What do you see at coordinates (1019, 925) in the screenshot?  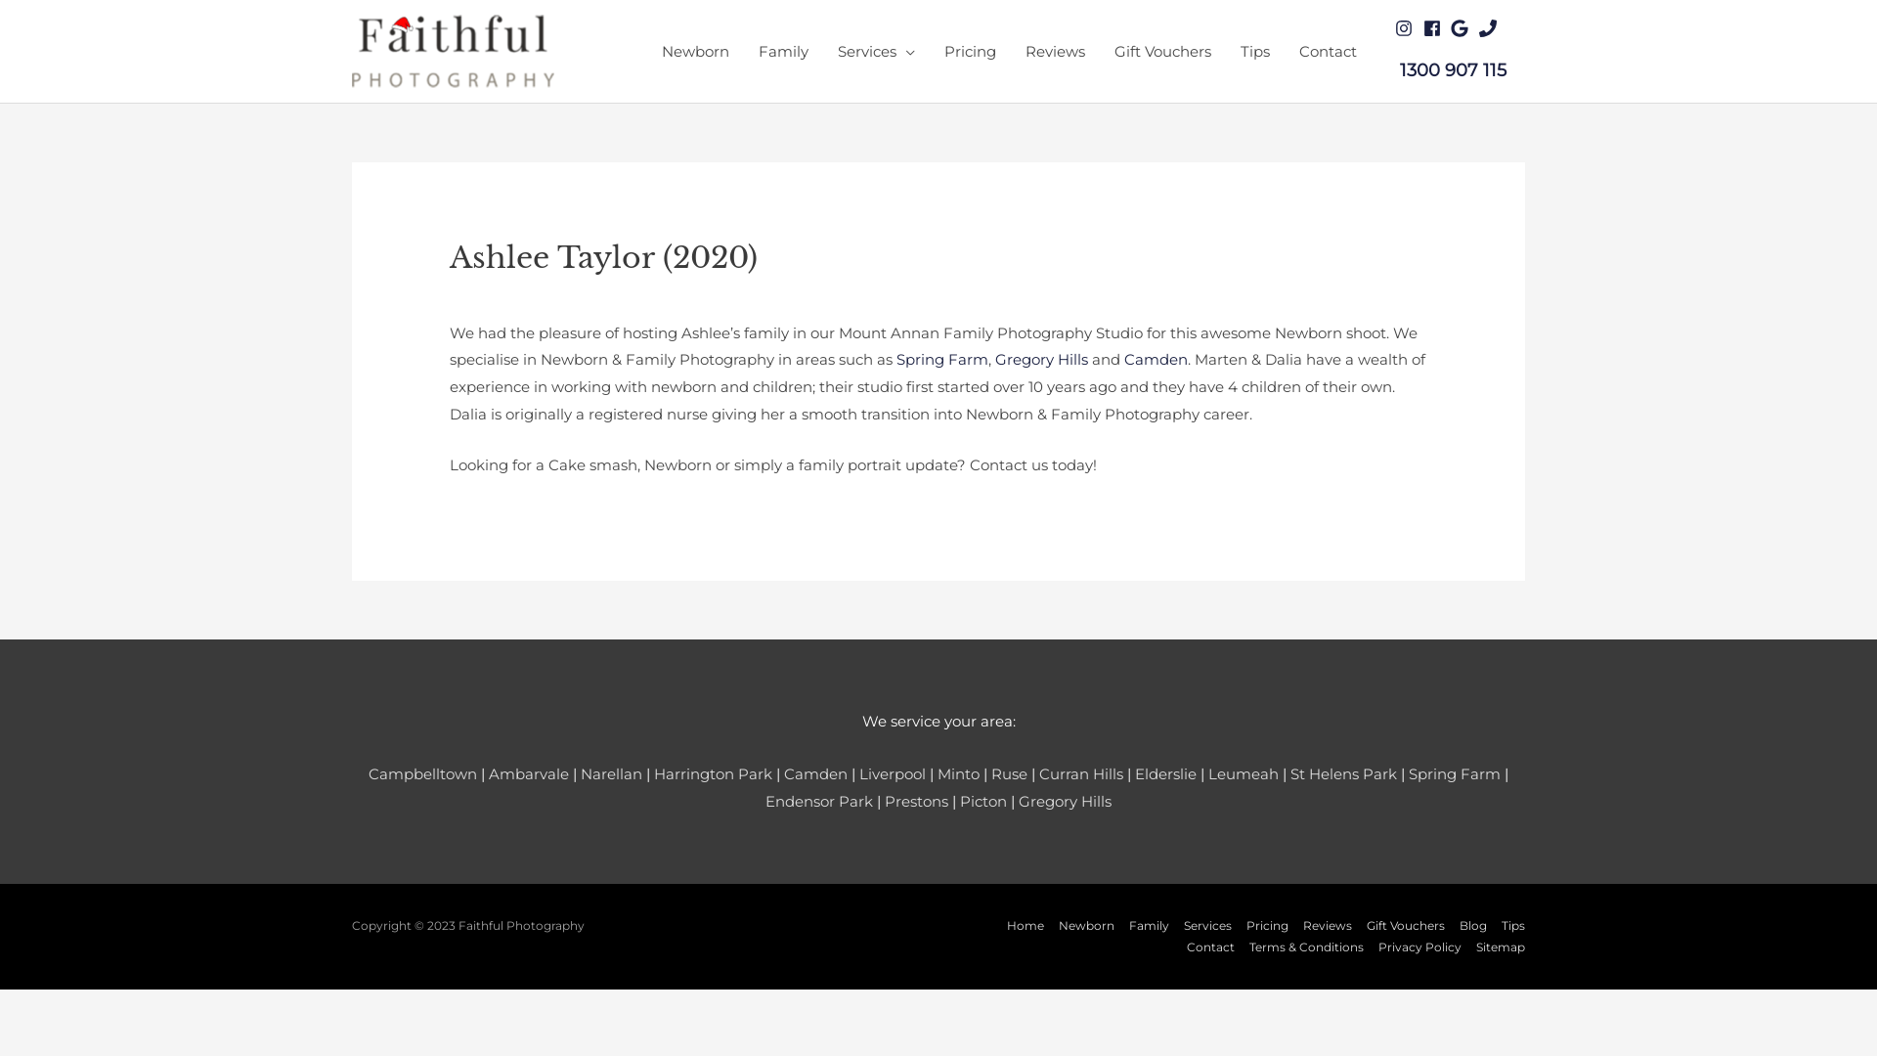 I see `Home` at bounding box center [1019, 925].